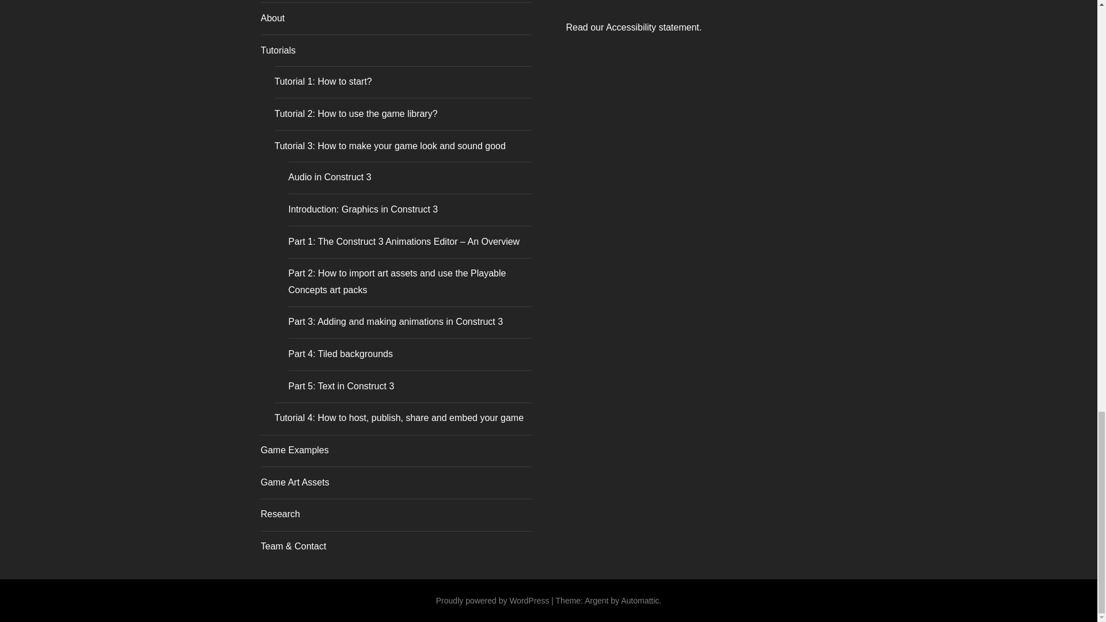 This screenshot has width=1106, height=622. I want to click on Part 5: Text in Construct 3, so click(340, 386).